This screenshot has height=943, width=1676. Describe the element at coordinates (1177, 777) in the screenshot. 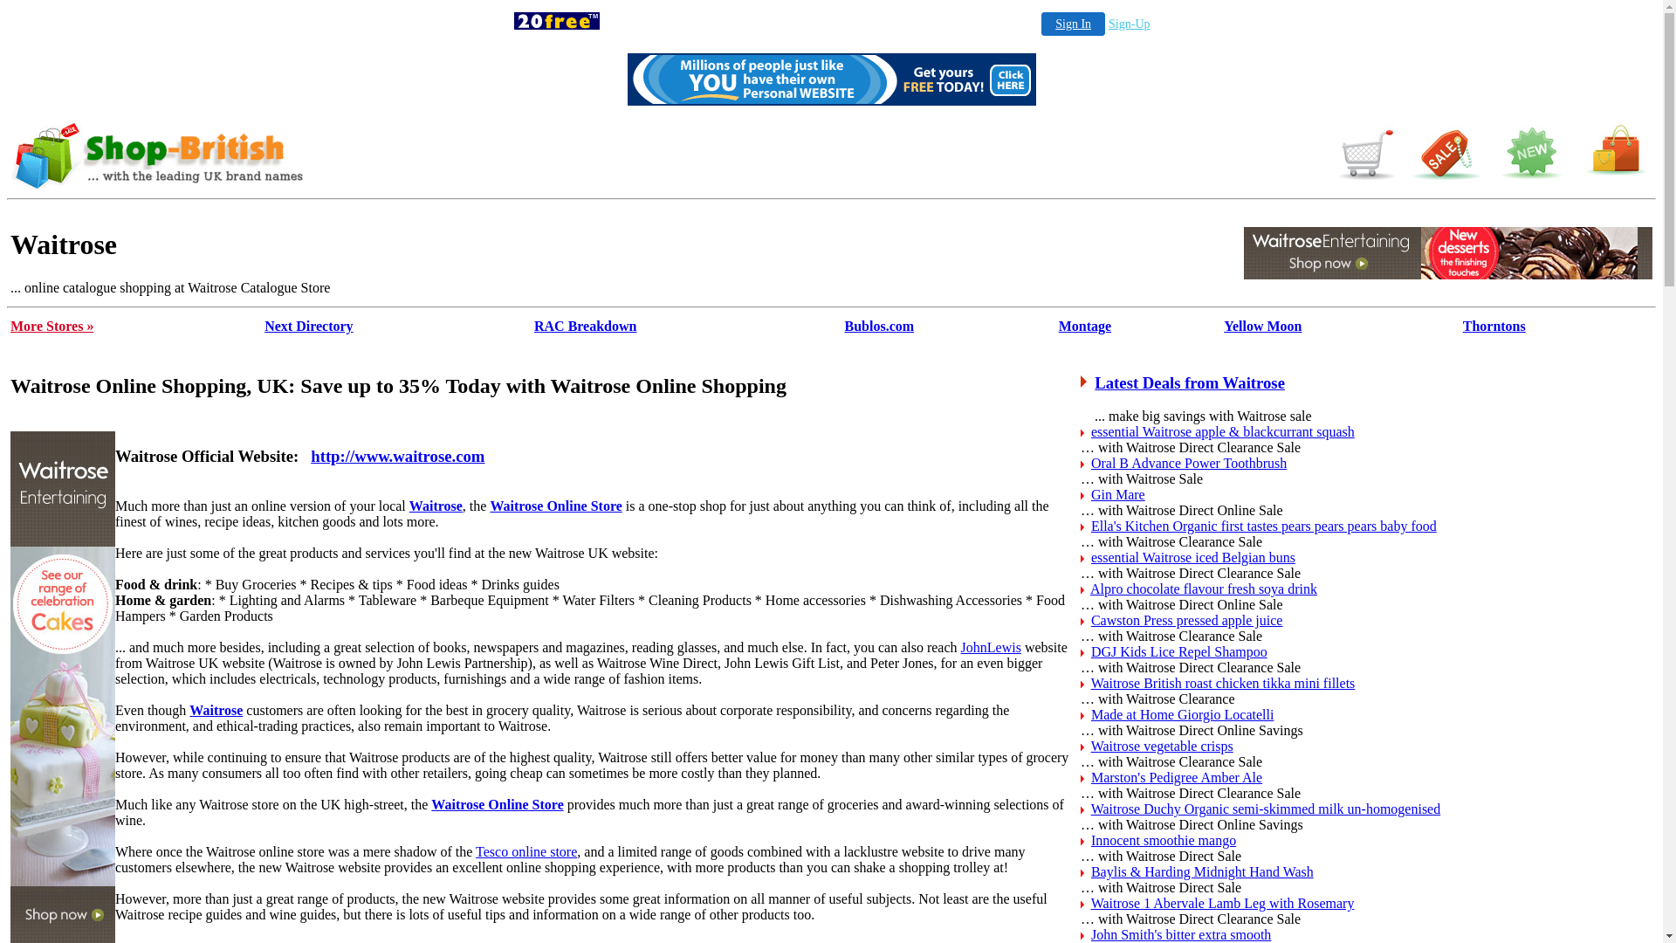

I see `Marston's Pedigree Amber Ale` at that location.